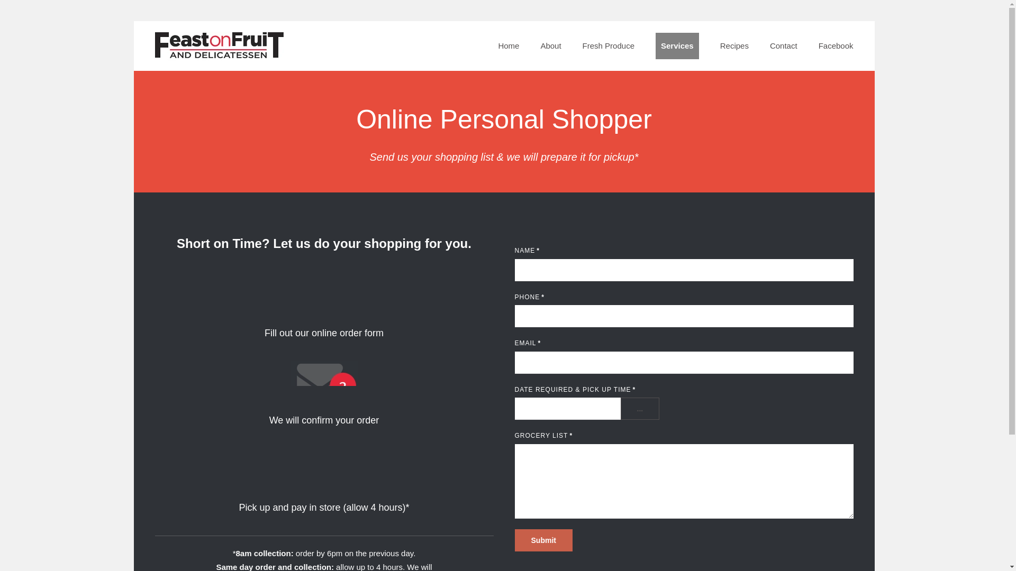 This screenshot has width=1016, height=571. What do you see at coordinates (609, 46) in the screenshot?
I see `Fresh Produce` at bounding box center [609, 46].